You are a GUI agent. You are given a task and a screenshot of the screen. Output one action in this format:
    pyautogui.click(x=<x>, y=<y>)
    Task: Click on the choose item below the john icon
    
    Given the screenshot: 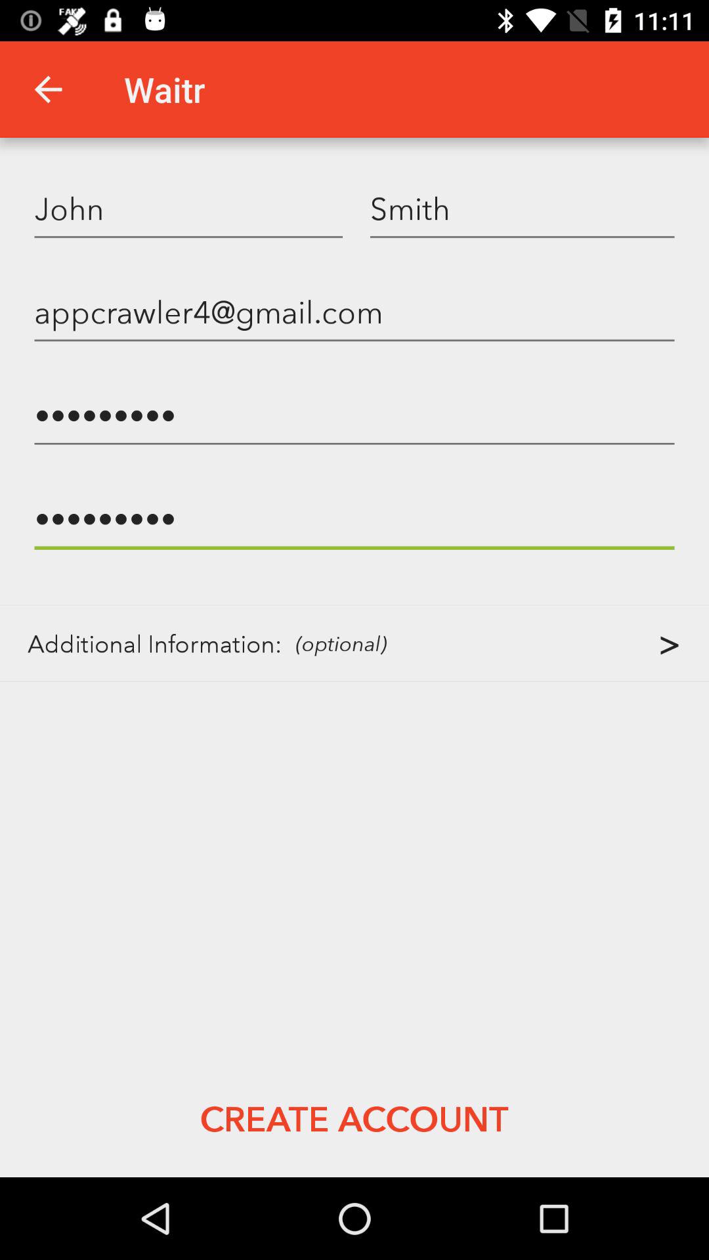 What is the action you would take?
    pyautogui.click(x=354, y=311)
    